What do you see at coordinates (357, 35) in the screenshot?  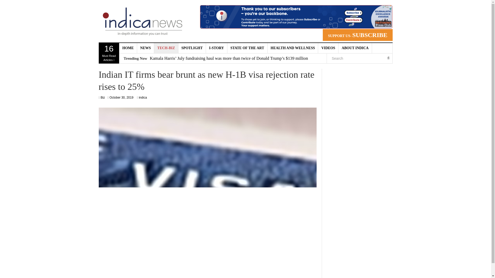 I see `SUPPORT US- SUBSCRIBE` at bounding box center [357, 35].